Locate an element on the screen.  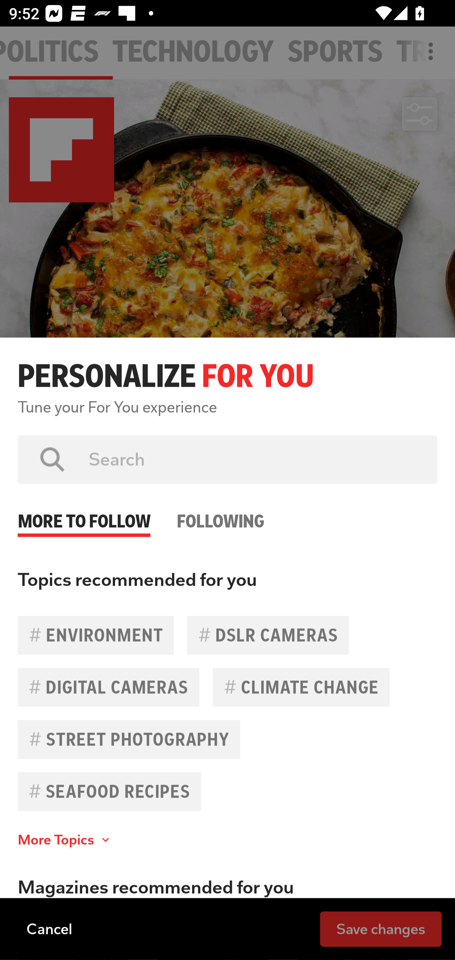
# SEAFOOD RECIPES is located at coordinates (109, 791).